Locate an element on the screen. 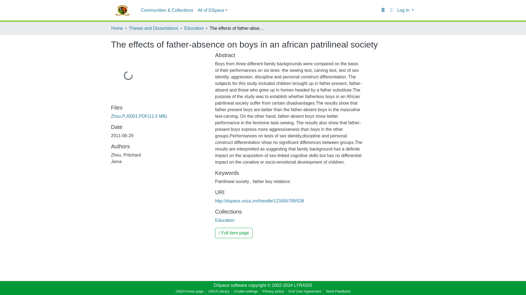 The width and height of the screenshot is (526, 295). DSpace software is located at coordinates (230, 285).